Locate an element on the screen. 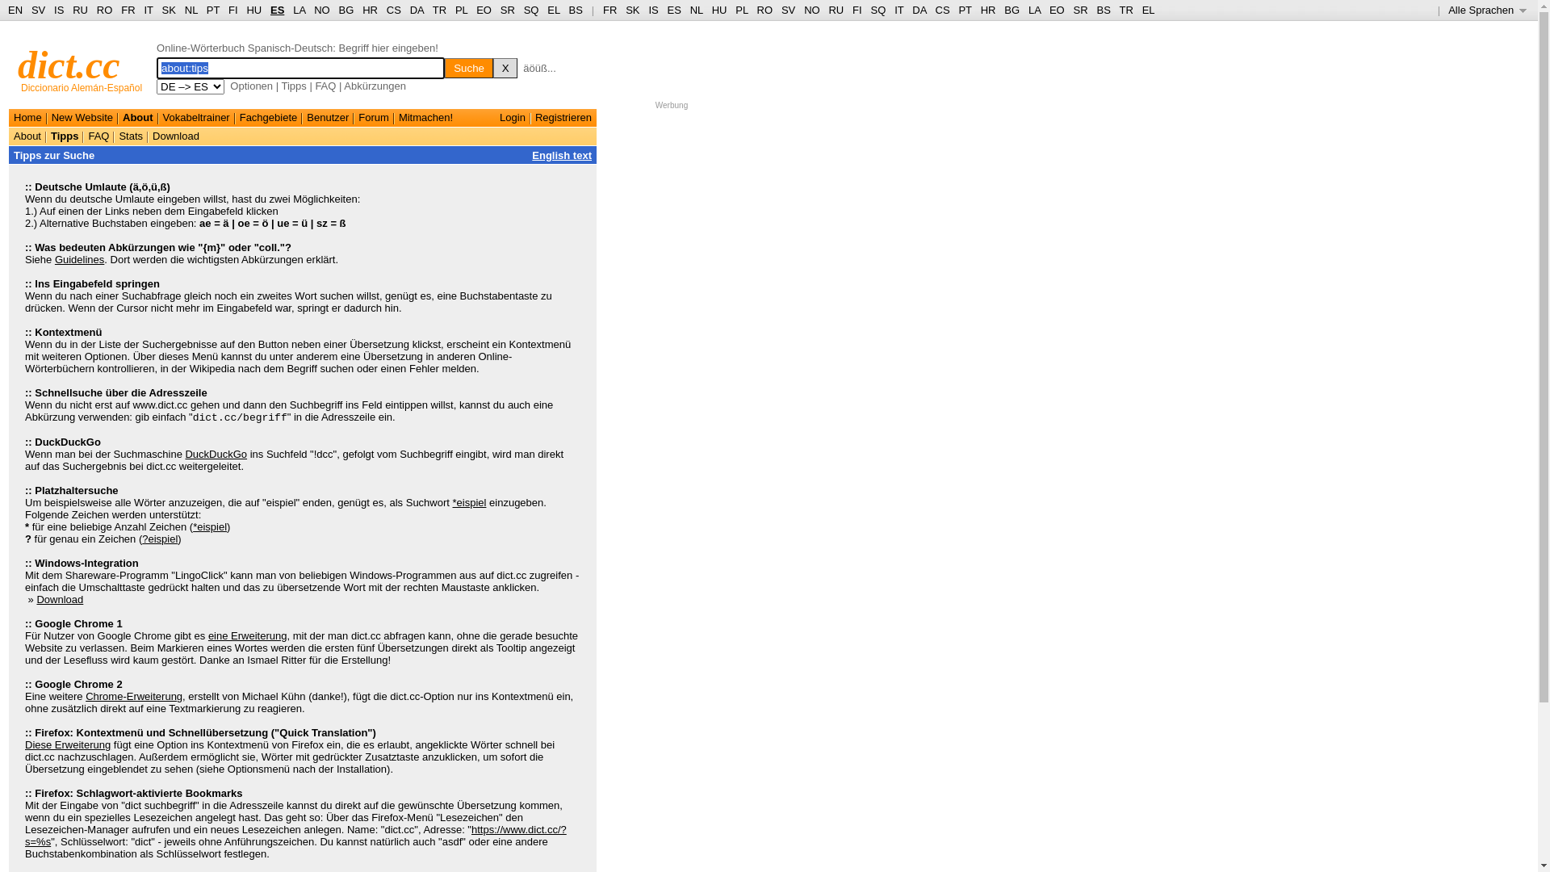 The width and height of the screenshot is (1550, 872). DA is located at coordinates (919, 10).